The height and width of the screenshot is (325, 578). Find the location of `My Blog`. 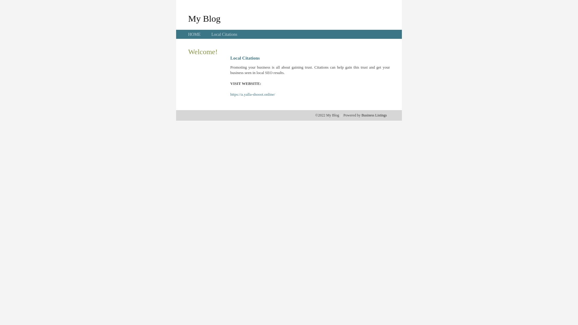

My Blog is located at coordinates (204, 18).